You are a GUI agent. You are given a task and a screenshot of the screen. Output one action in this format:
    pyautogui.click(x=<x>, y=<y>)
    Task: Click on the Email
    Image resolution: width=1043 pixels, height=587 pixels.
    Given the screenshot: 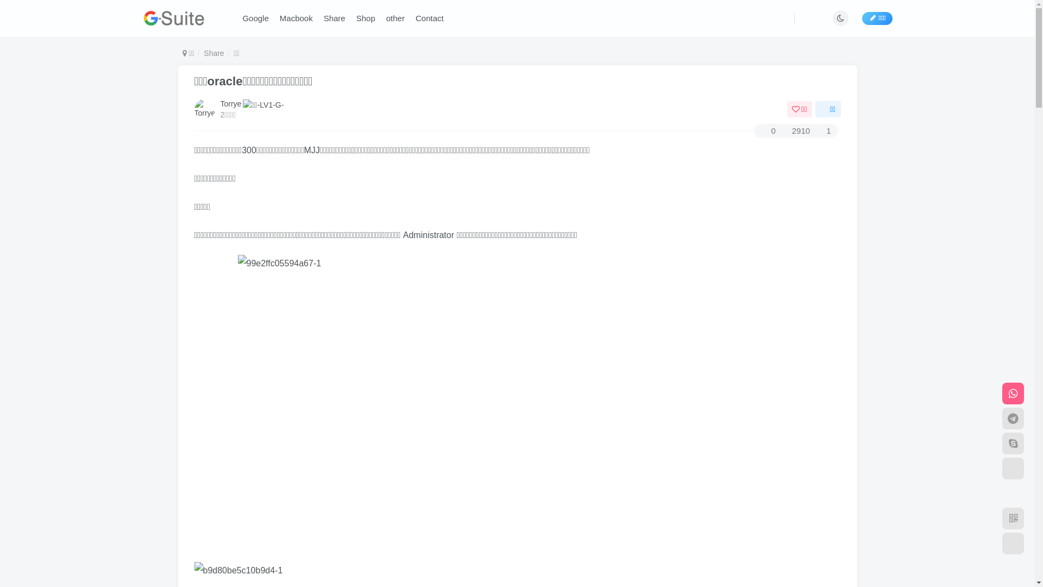 What is the action you would take?
    pyautogui.click(x=1013, y=469)
    